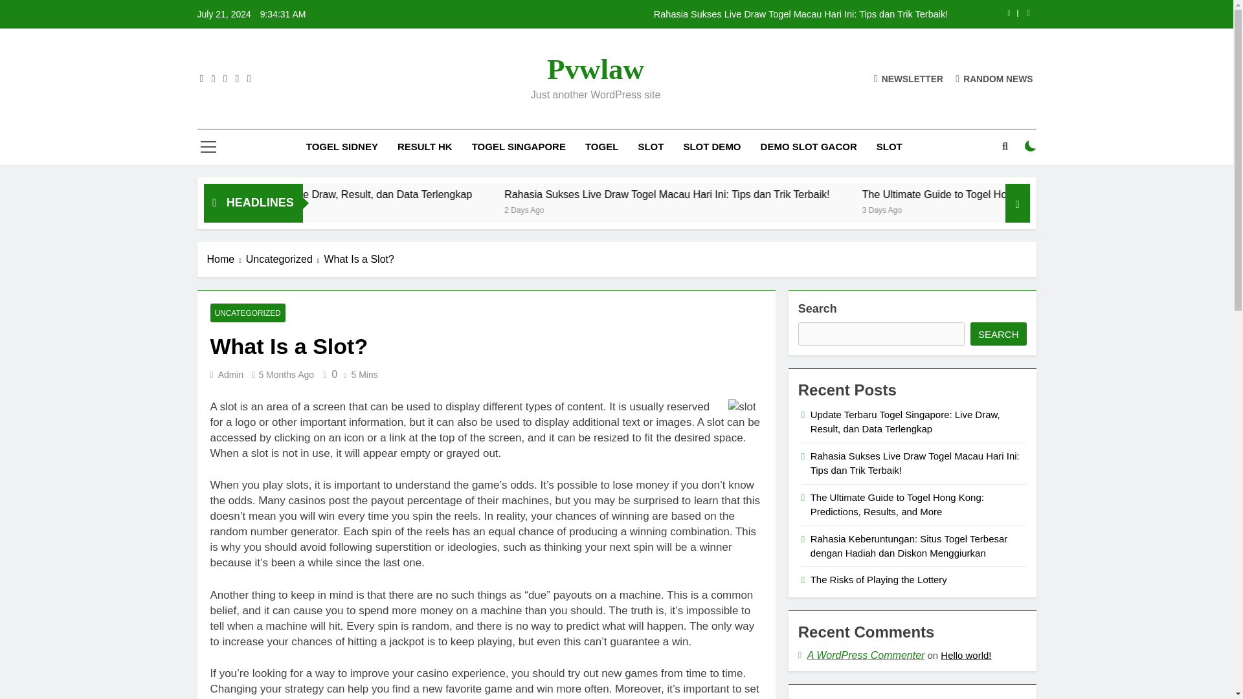 The image size is (1243, 699). I want to click on RESULT HK, so click(425, 146).